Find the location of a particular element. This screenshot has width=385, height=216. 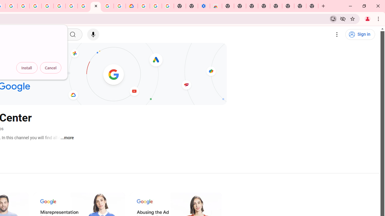

Settings - Accessibility is located at coordinates (204, 6).